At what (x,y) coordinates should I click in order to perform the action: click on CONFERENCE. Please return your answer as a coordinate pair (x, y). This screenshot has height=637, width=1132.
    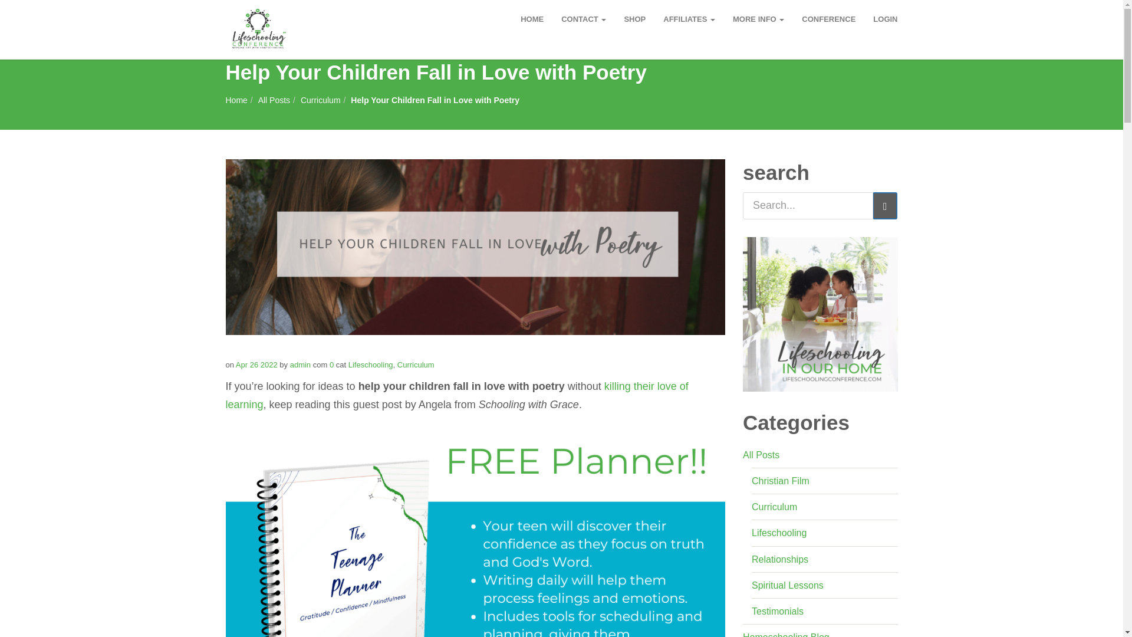
    Looking at the image, I should click on (829, 19).